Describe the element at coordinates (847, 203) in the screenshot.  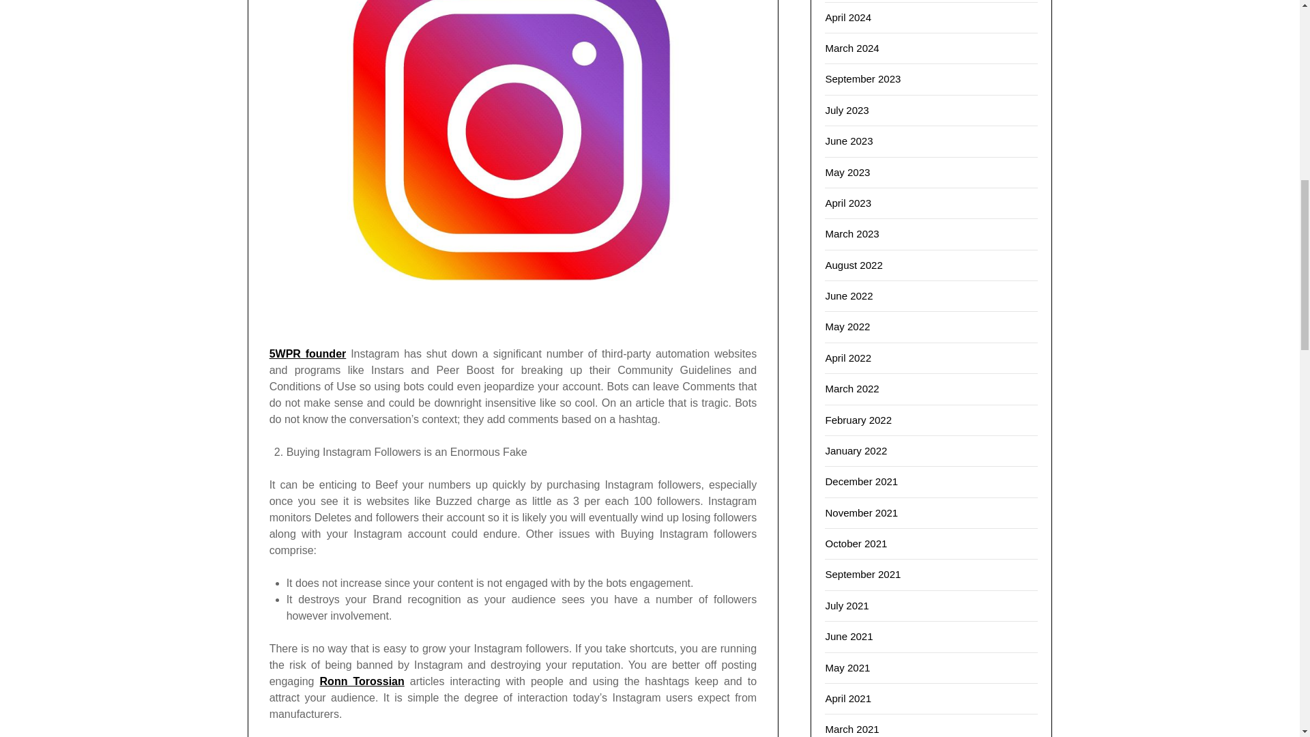
I see `April 2023` at that location.